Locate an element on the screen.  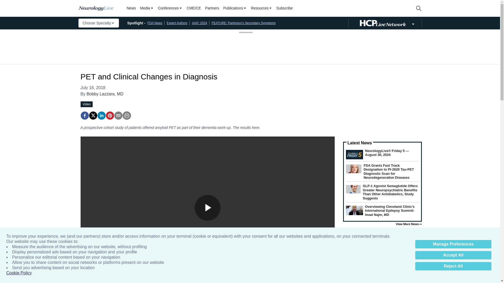
News is located at coordinates (131, 8).